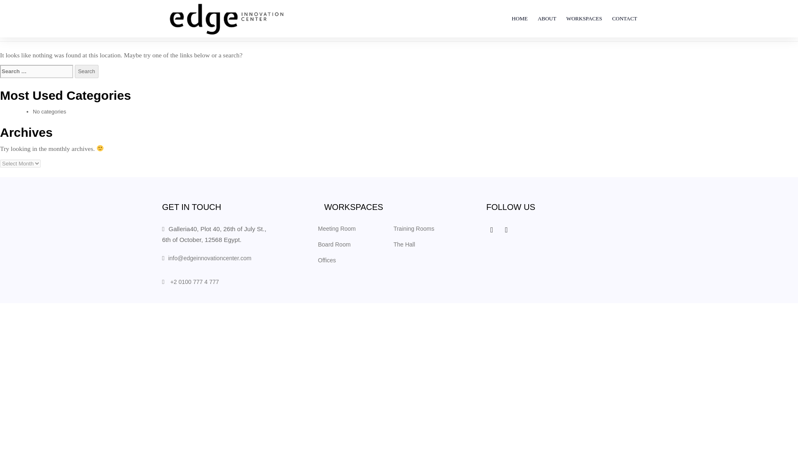 This screenshot has height=449, width=798. Describe the element at coordinates (337, 229) in the screenshot. I see `Meeting Room` at that location.